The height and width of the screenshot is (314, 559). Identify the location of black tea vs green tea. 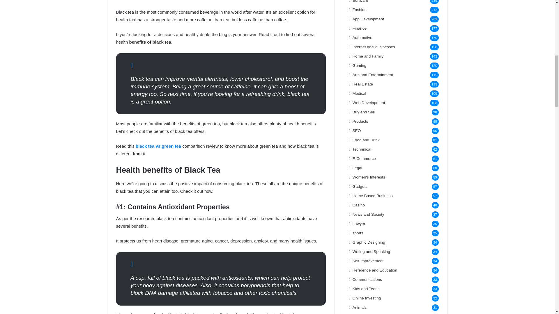
(158, 146).